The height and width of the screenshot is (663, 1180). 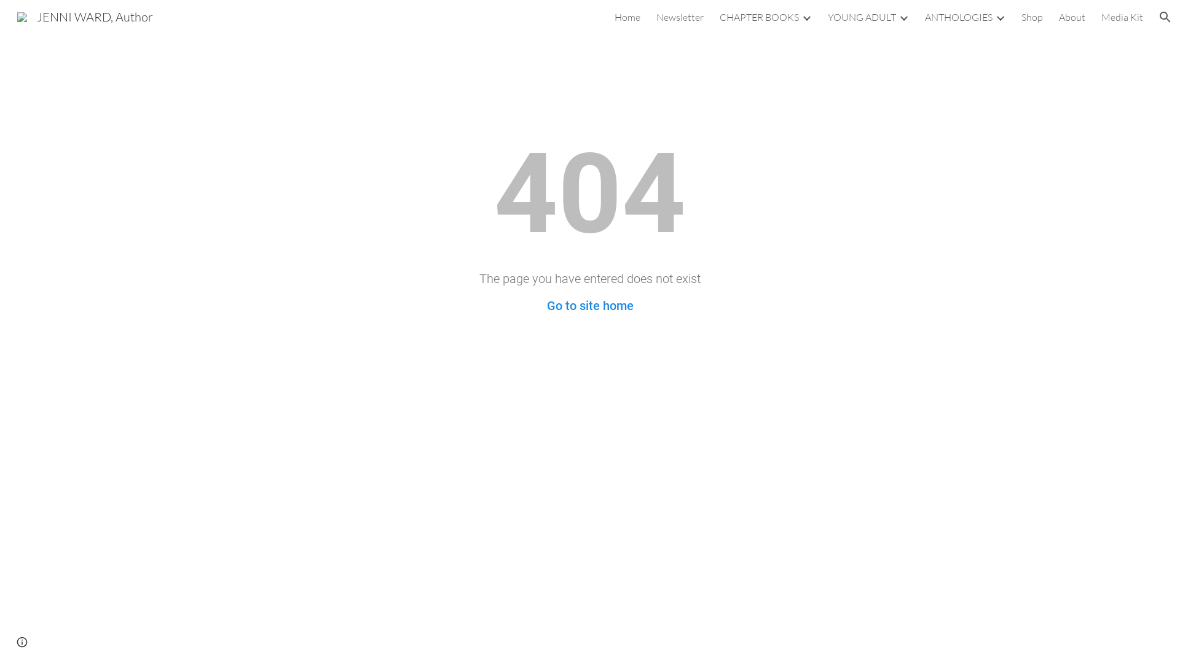 I want to click on Home, so click(x=627, y=17).